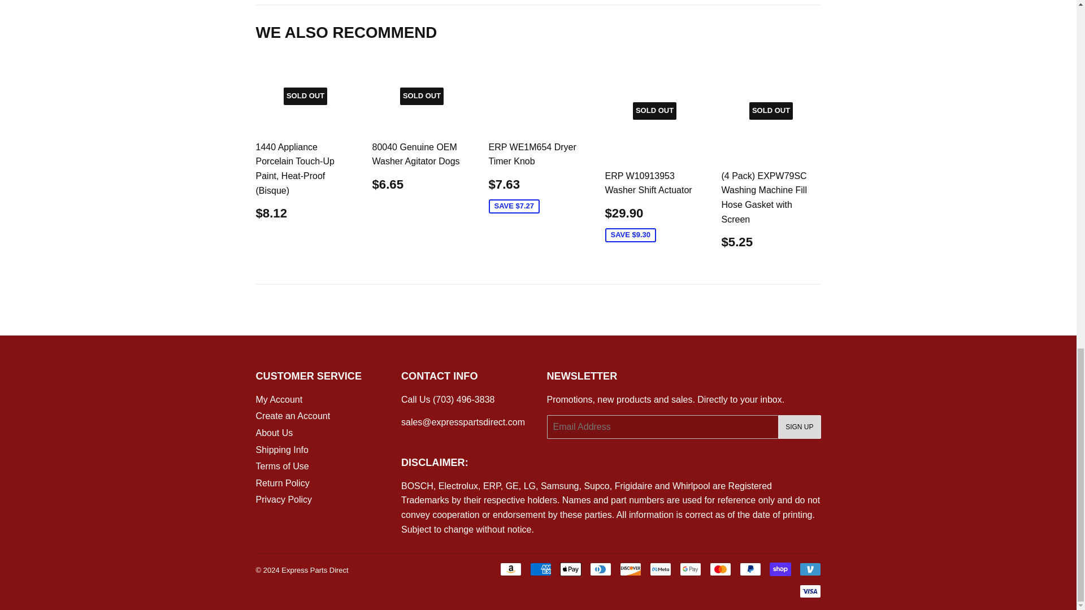  Describe the element at coordinates (780, 569) in the screenshot. I see `Shop Pay` at that location.